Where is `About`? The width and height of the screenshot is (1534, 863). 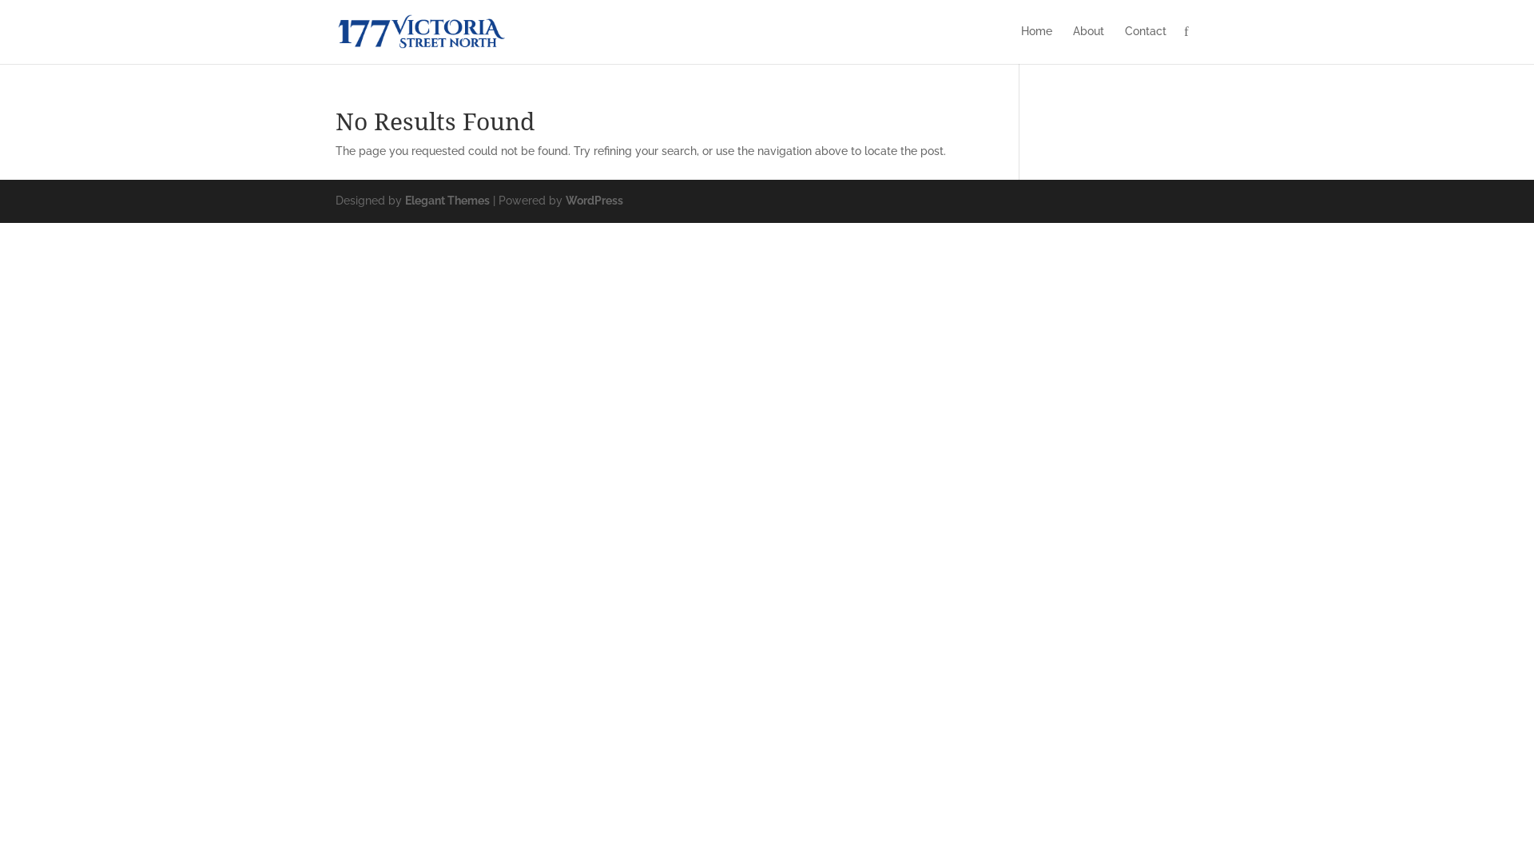
About is located at coordinates (1088, 43).